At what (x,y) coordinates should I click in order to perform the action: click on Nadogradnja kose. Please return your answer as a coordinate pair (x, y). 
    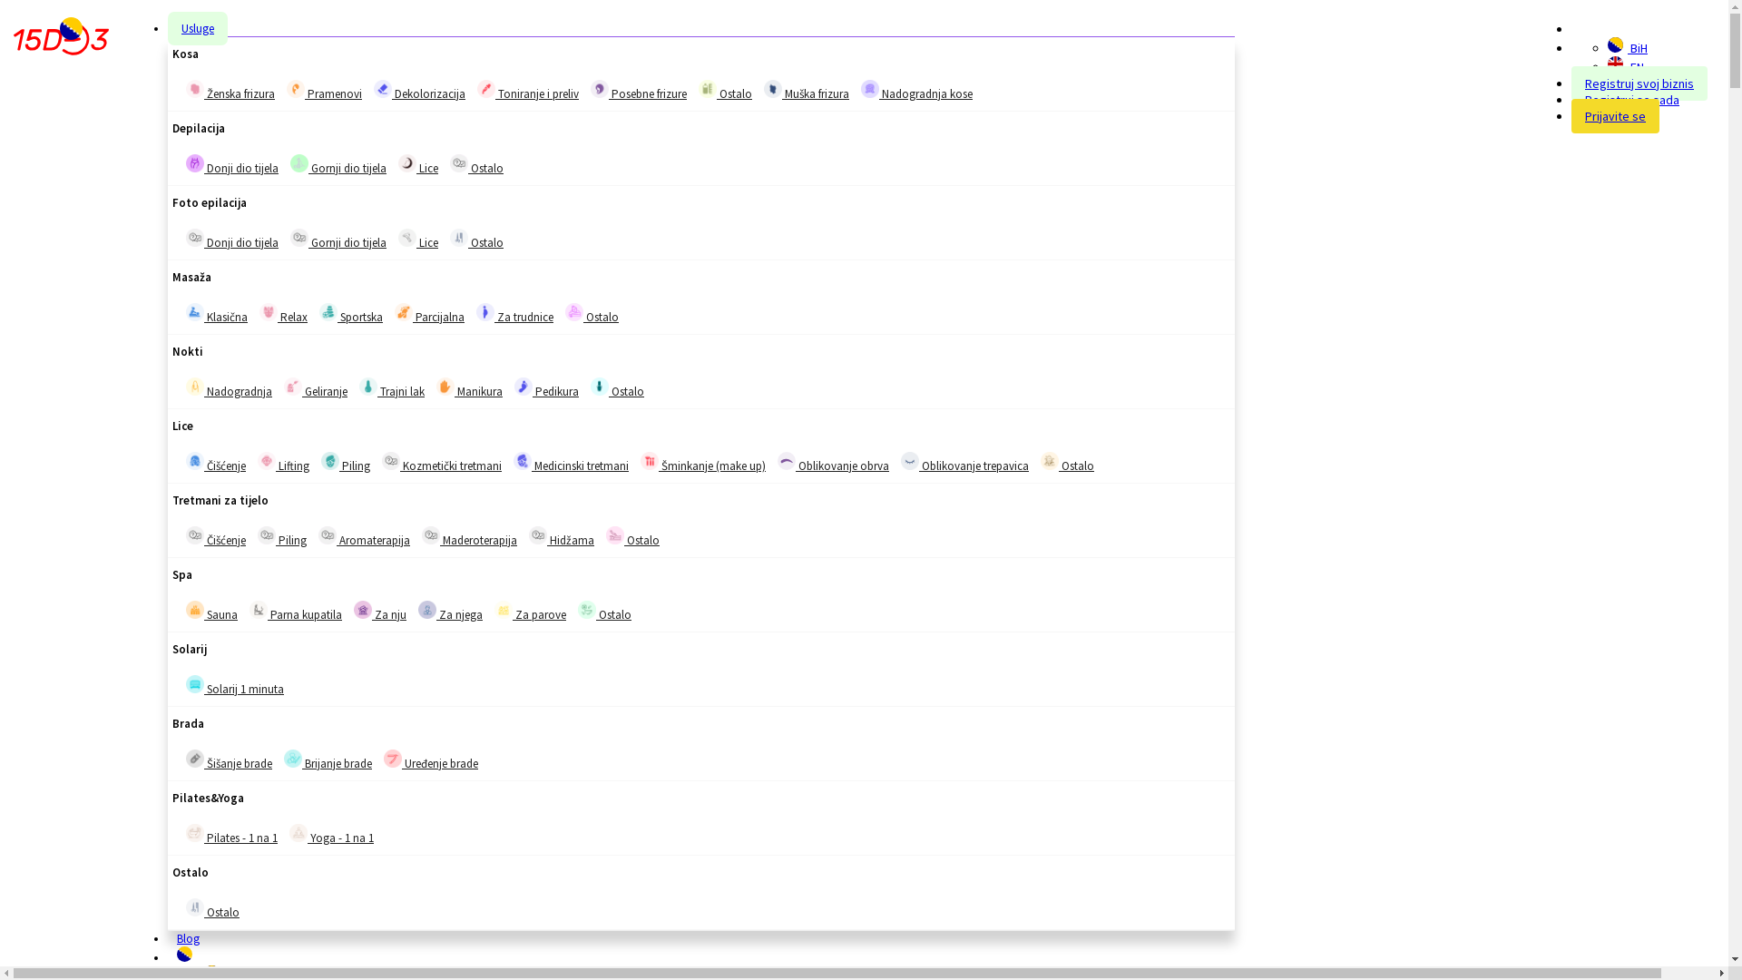
    Looking at the image, I should click on (916, 91).